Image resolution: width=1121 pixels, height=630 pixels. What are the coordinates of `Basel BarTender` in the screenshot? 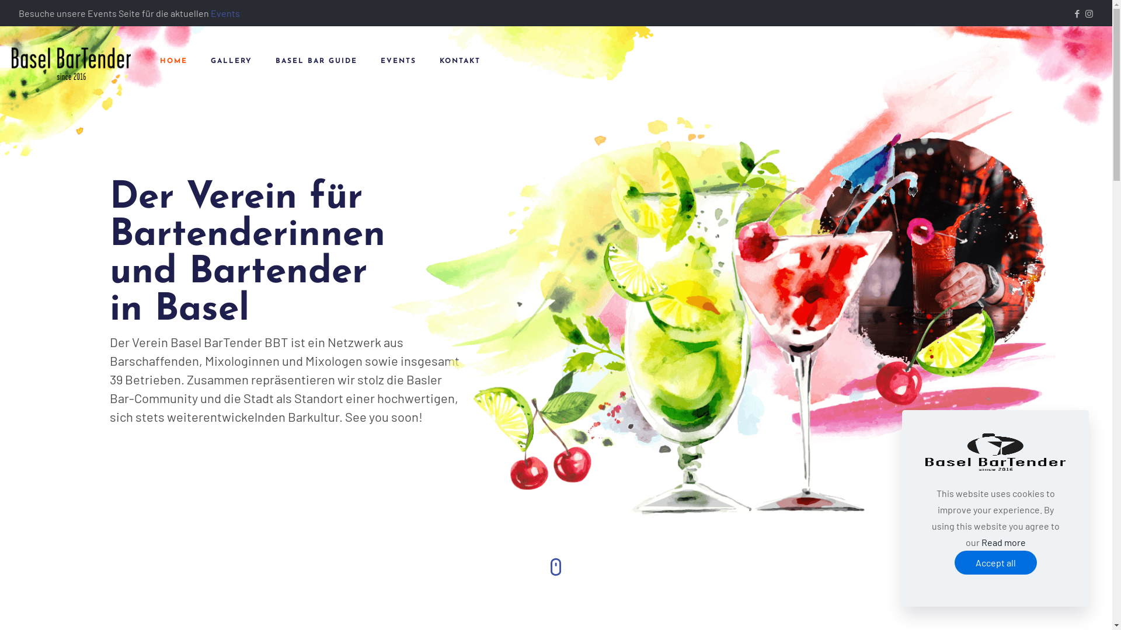 It's located at (71, 61).